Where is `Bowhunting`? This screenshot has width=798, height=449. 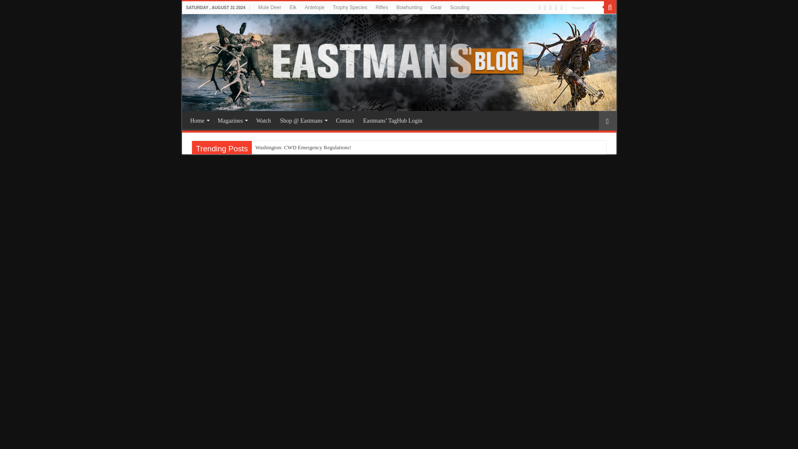 Bowhunting is located at coordinates (410, 7).